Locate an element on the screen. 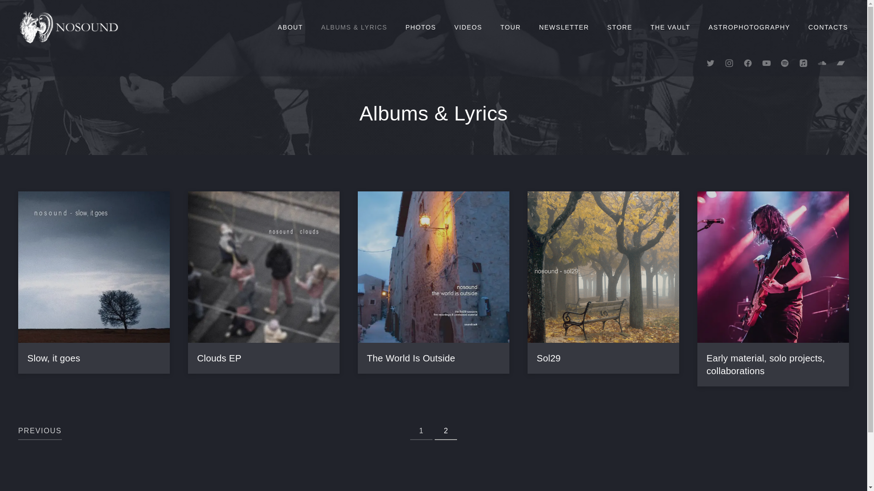 The height and width of the screenshot is (491, 874). Sol29 is located at coordinates (549, 359).